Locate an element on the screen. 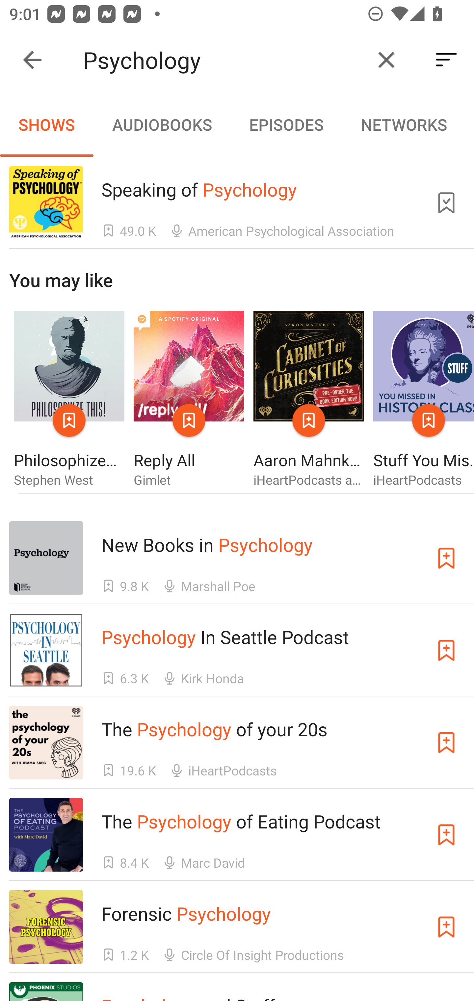  Collapse is located at coordinates (32, 60).